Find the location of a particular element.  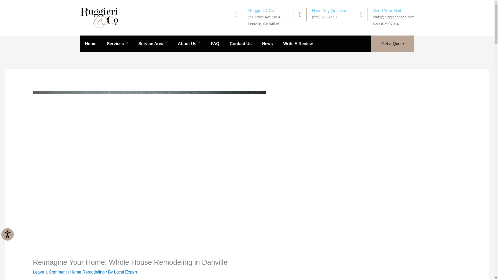

Accessibility is located at coordinates (11, 239).